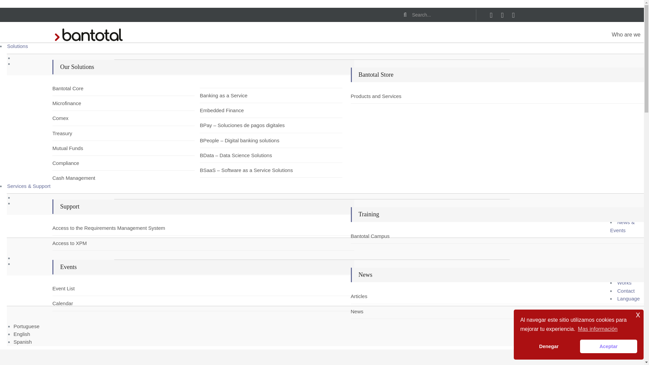  I want to click on News, so click(371, 312).